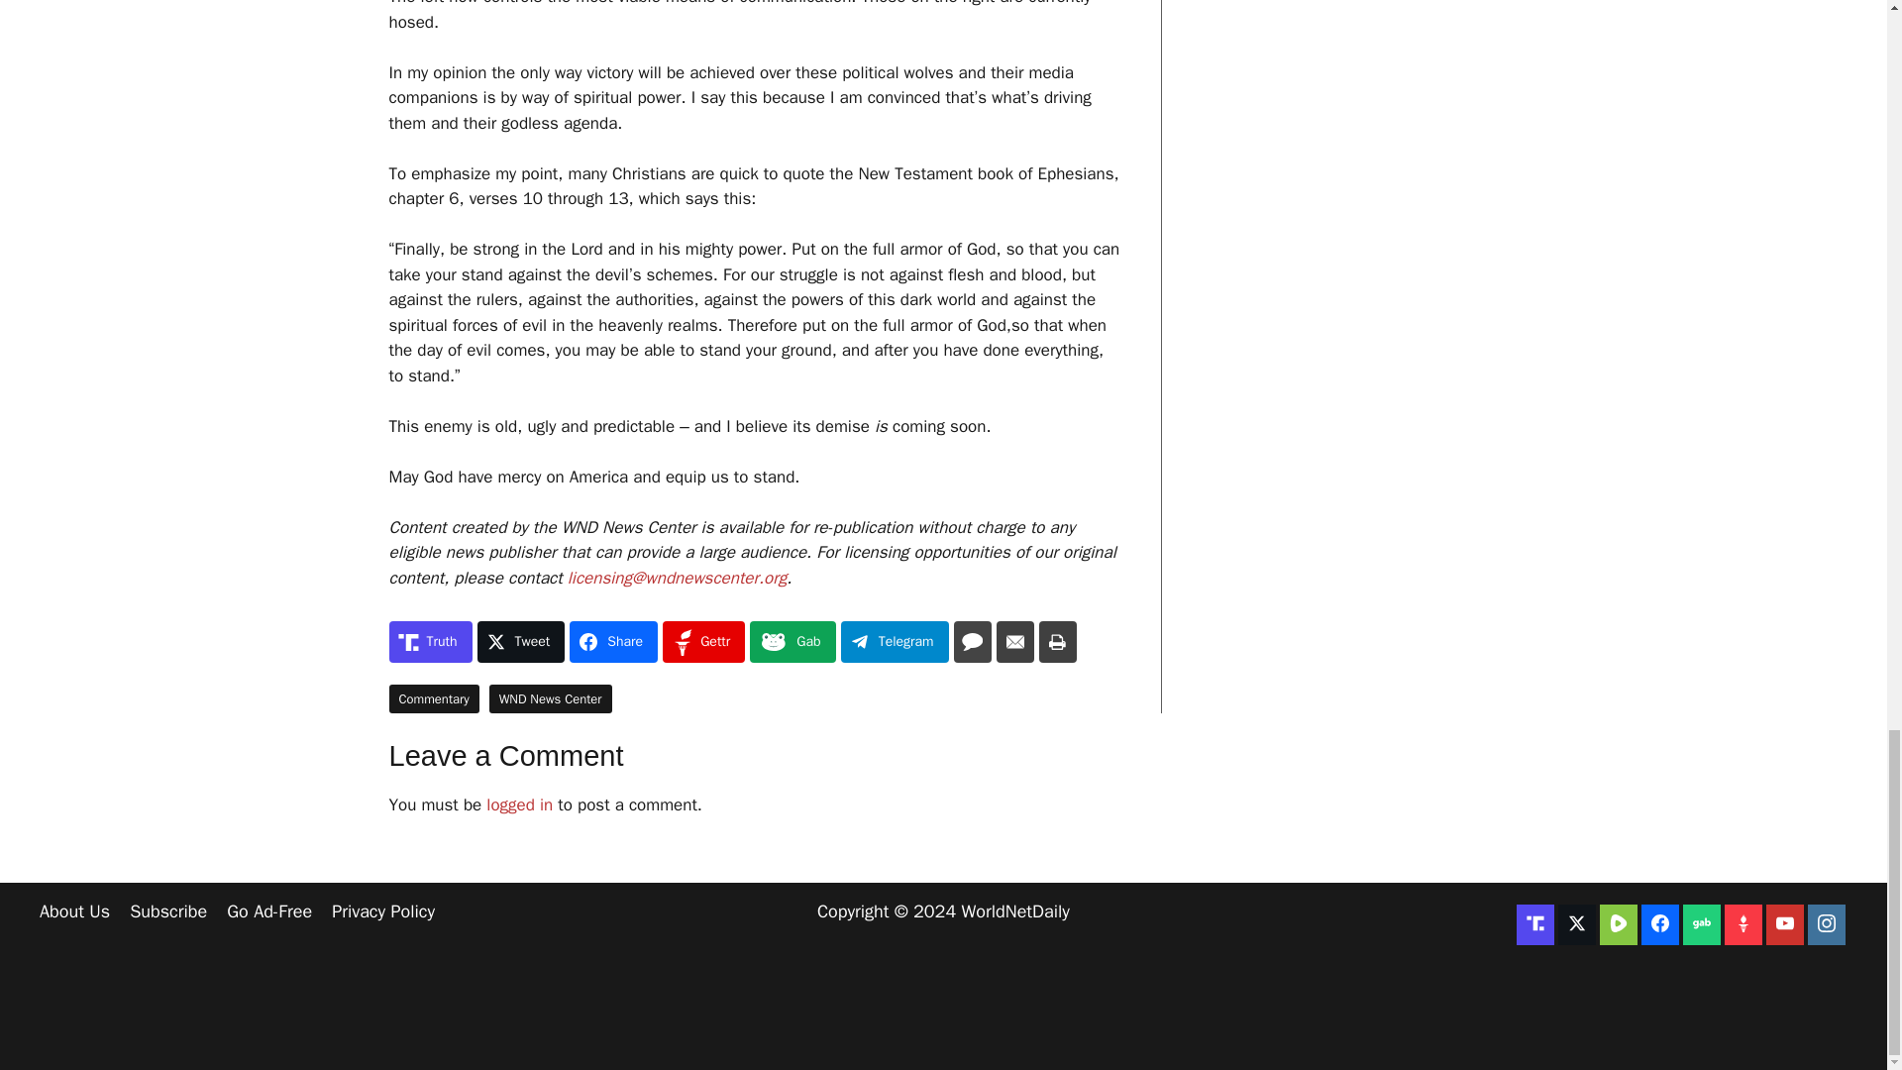  Describe the element at coordinates (613, 642) in the screenshot. I see `Share on Share` at that location.